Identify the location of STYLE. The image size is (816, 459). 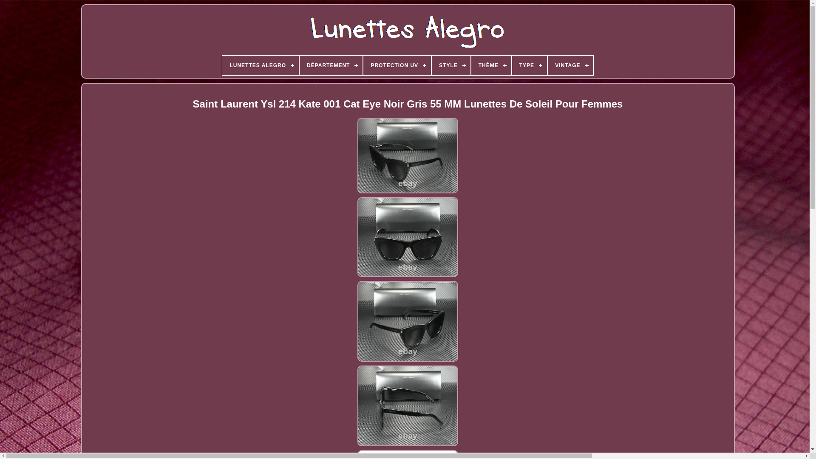
(451, 65).